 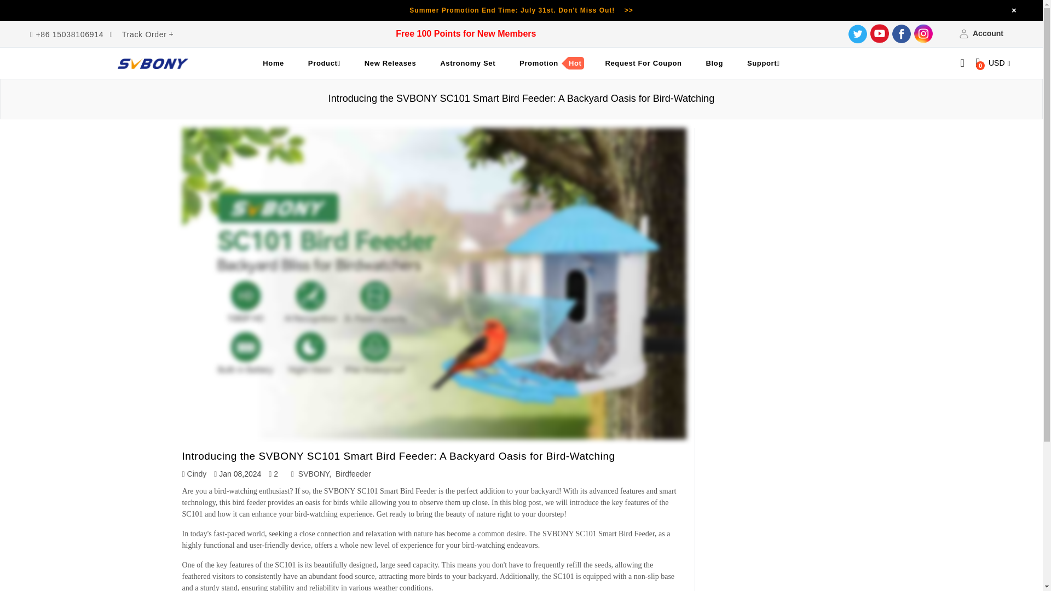 What do you see at coordinates (153, 63) in the screenshot?
I see `Svbony` at bounding box center [153, 63].